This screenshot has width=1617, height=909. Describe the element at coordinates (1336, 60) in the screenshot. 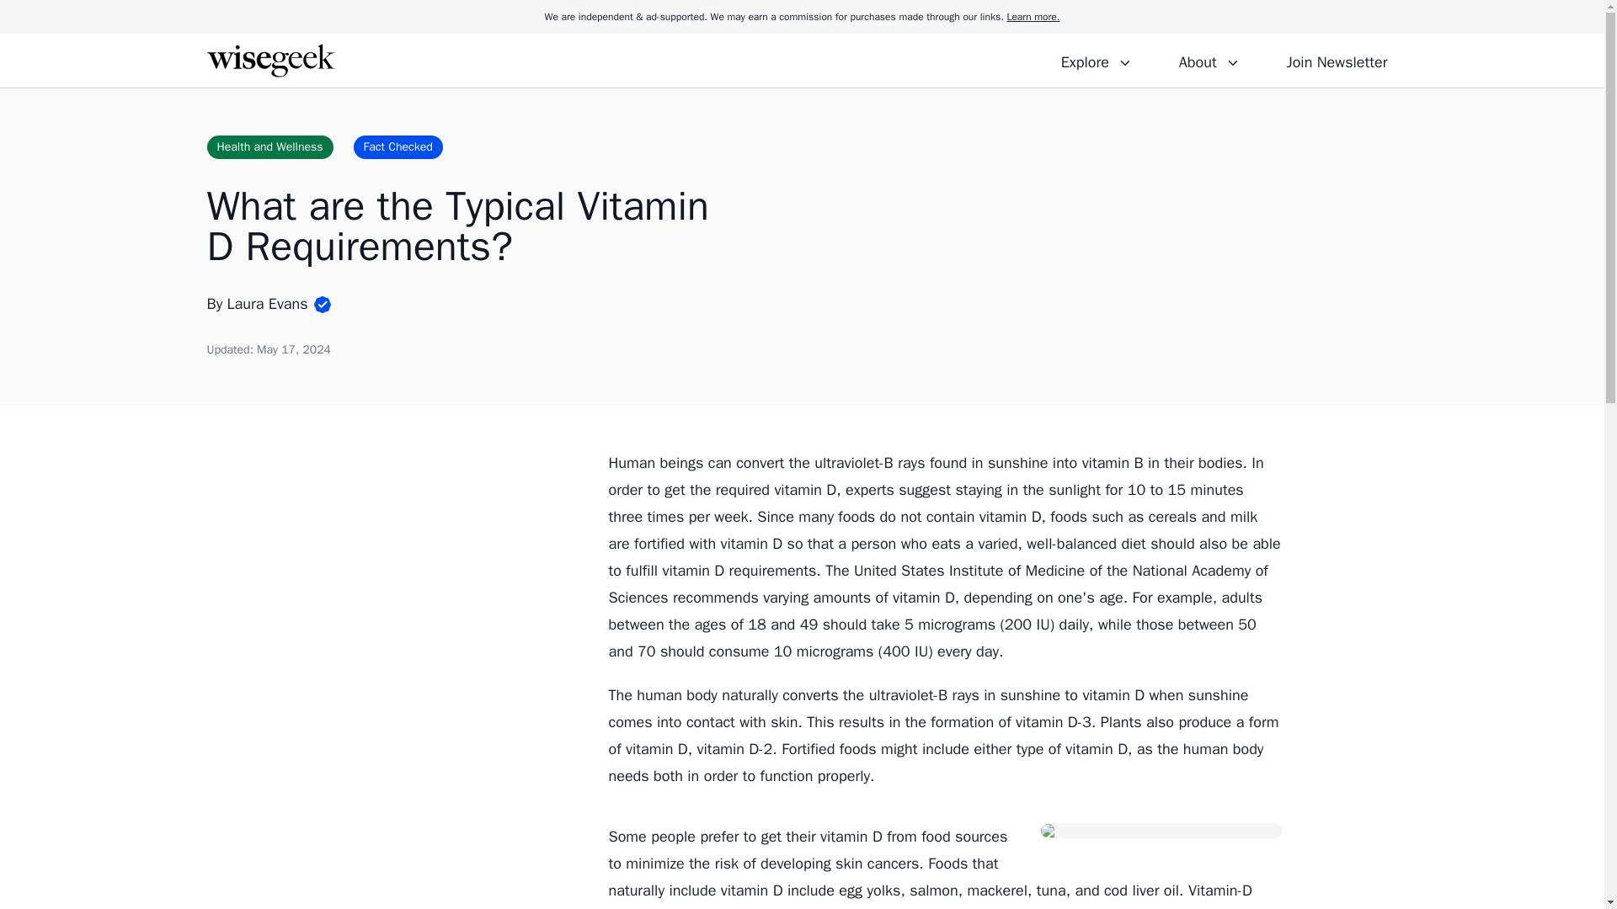

I see `Join Newsletter` at that location.